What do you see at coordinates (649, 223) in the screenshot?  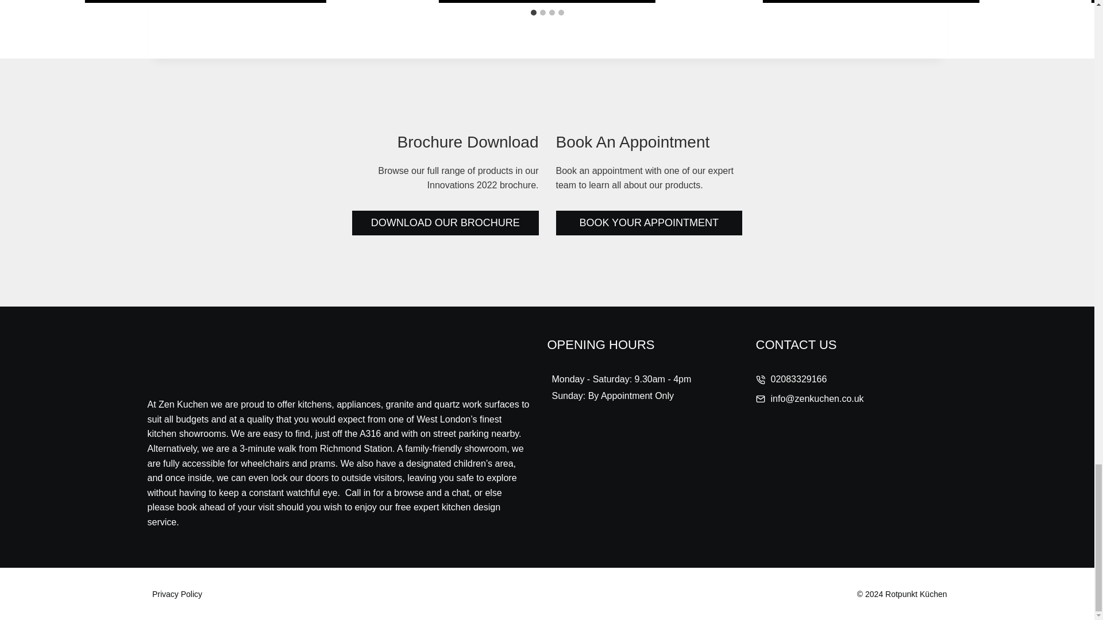 I see `BOOK YOUR APPOINTMENT` at bounding box center [649, 223].